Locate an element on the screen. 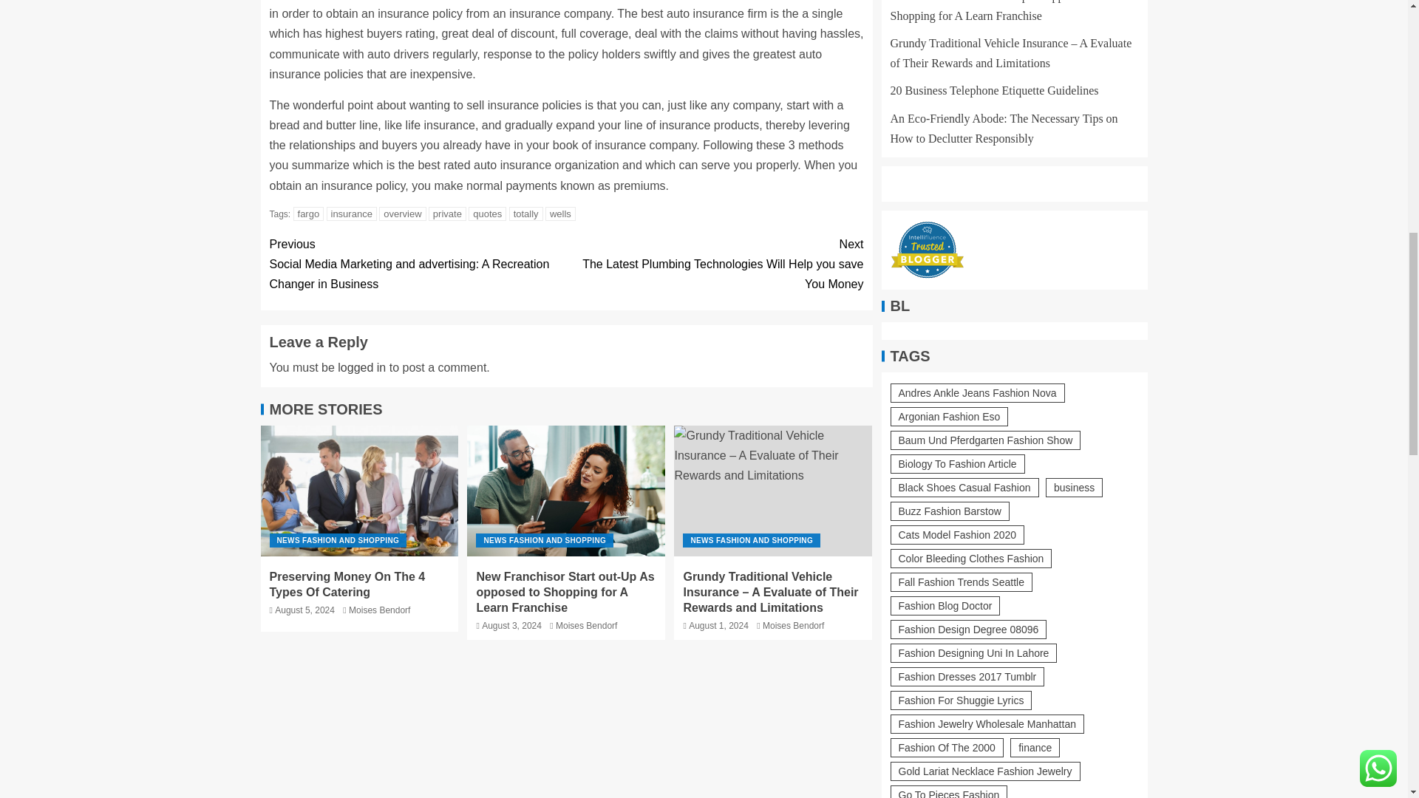 This screenshot has width=1419, height=798. totally is located at coordinates (526, 214).